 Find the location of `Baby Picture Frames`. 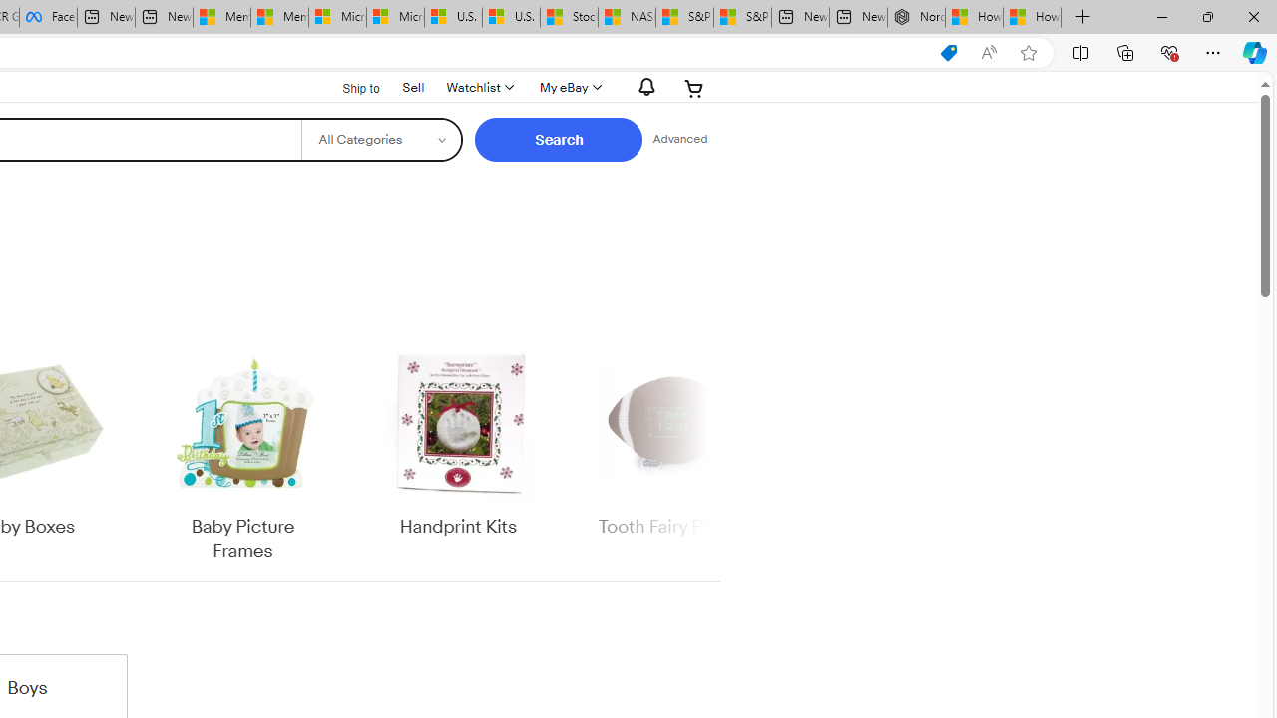

Baby Picture Frames is located at coordinates (243, 455).